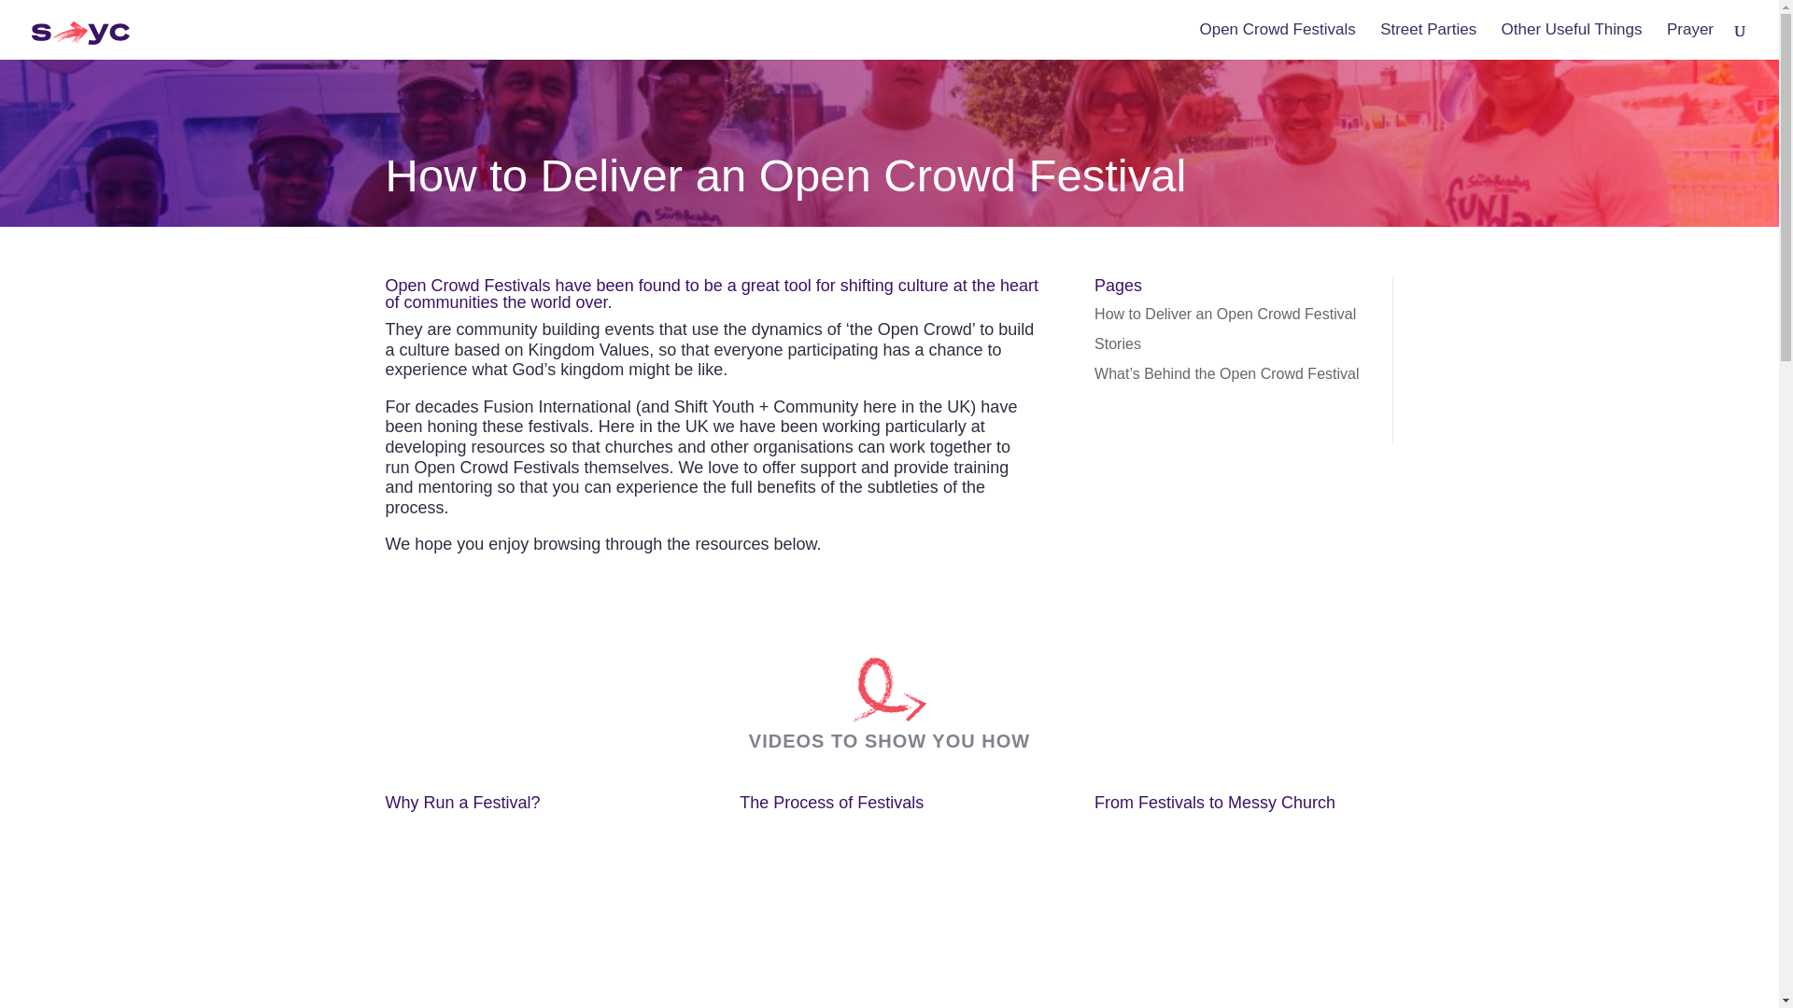 The height and width of the screenshot is (1008, 1793). Describe the element at coordinates (1572, 41) in the screenshot. I see `Other Useful Things` at that location.